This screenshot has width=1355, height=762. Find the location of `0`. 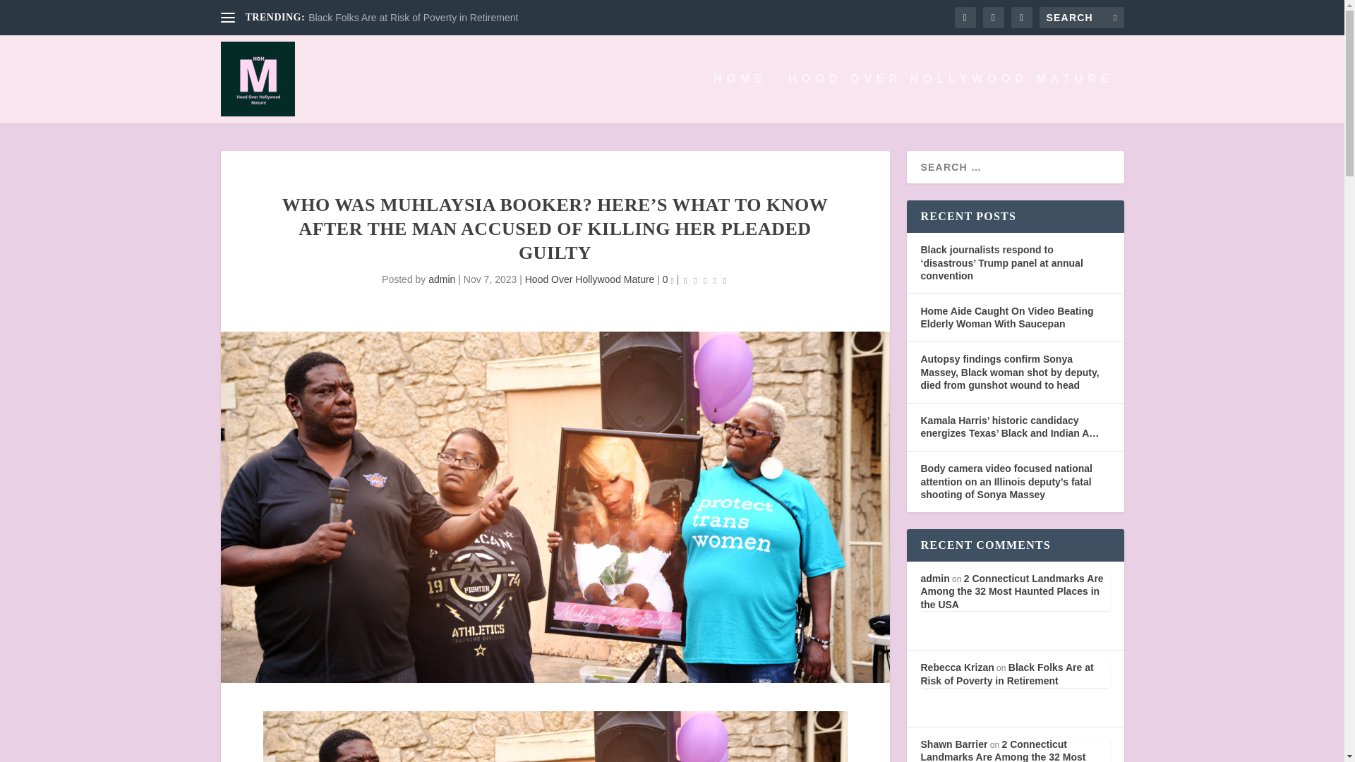

0 is located at coordinates (668, 279).